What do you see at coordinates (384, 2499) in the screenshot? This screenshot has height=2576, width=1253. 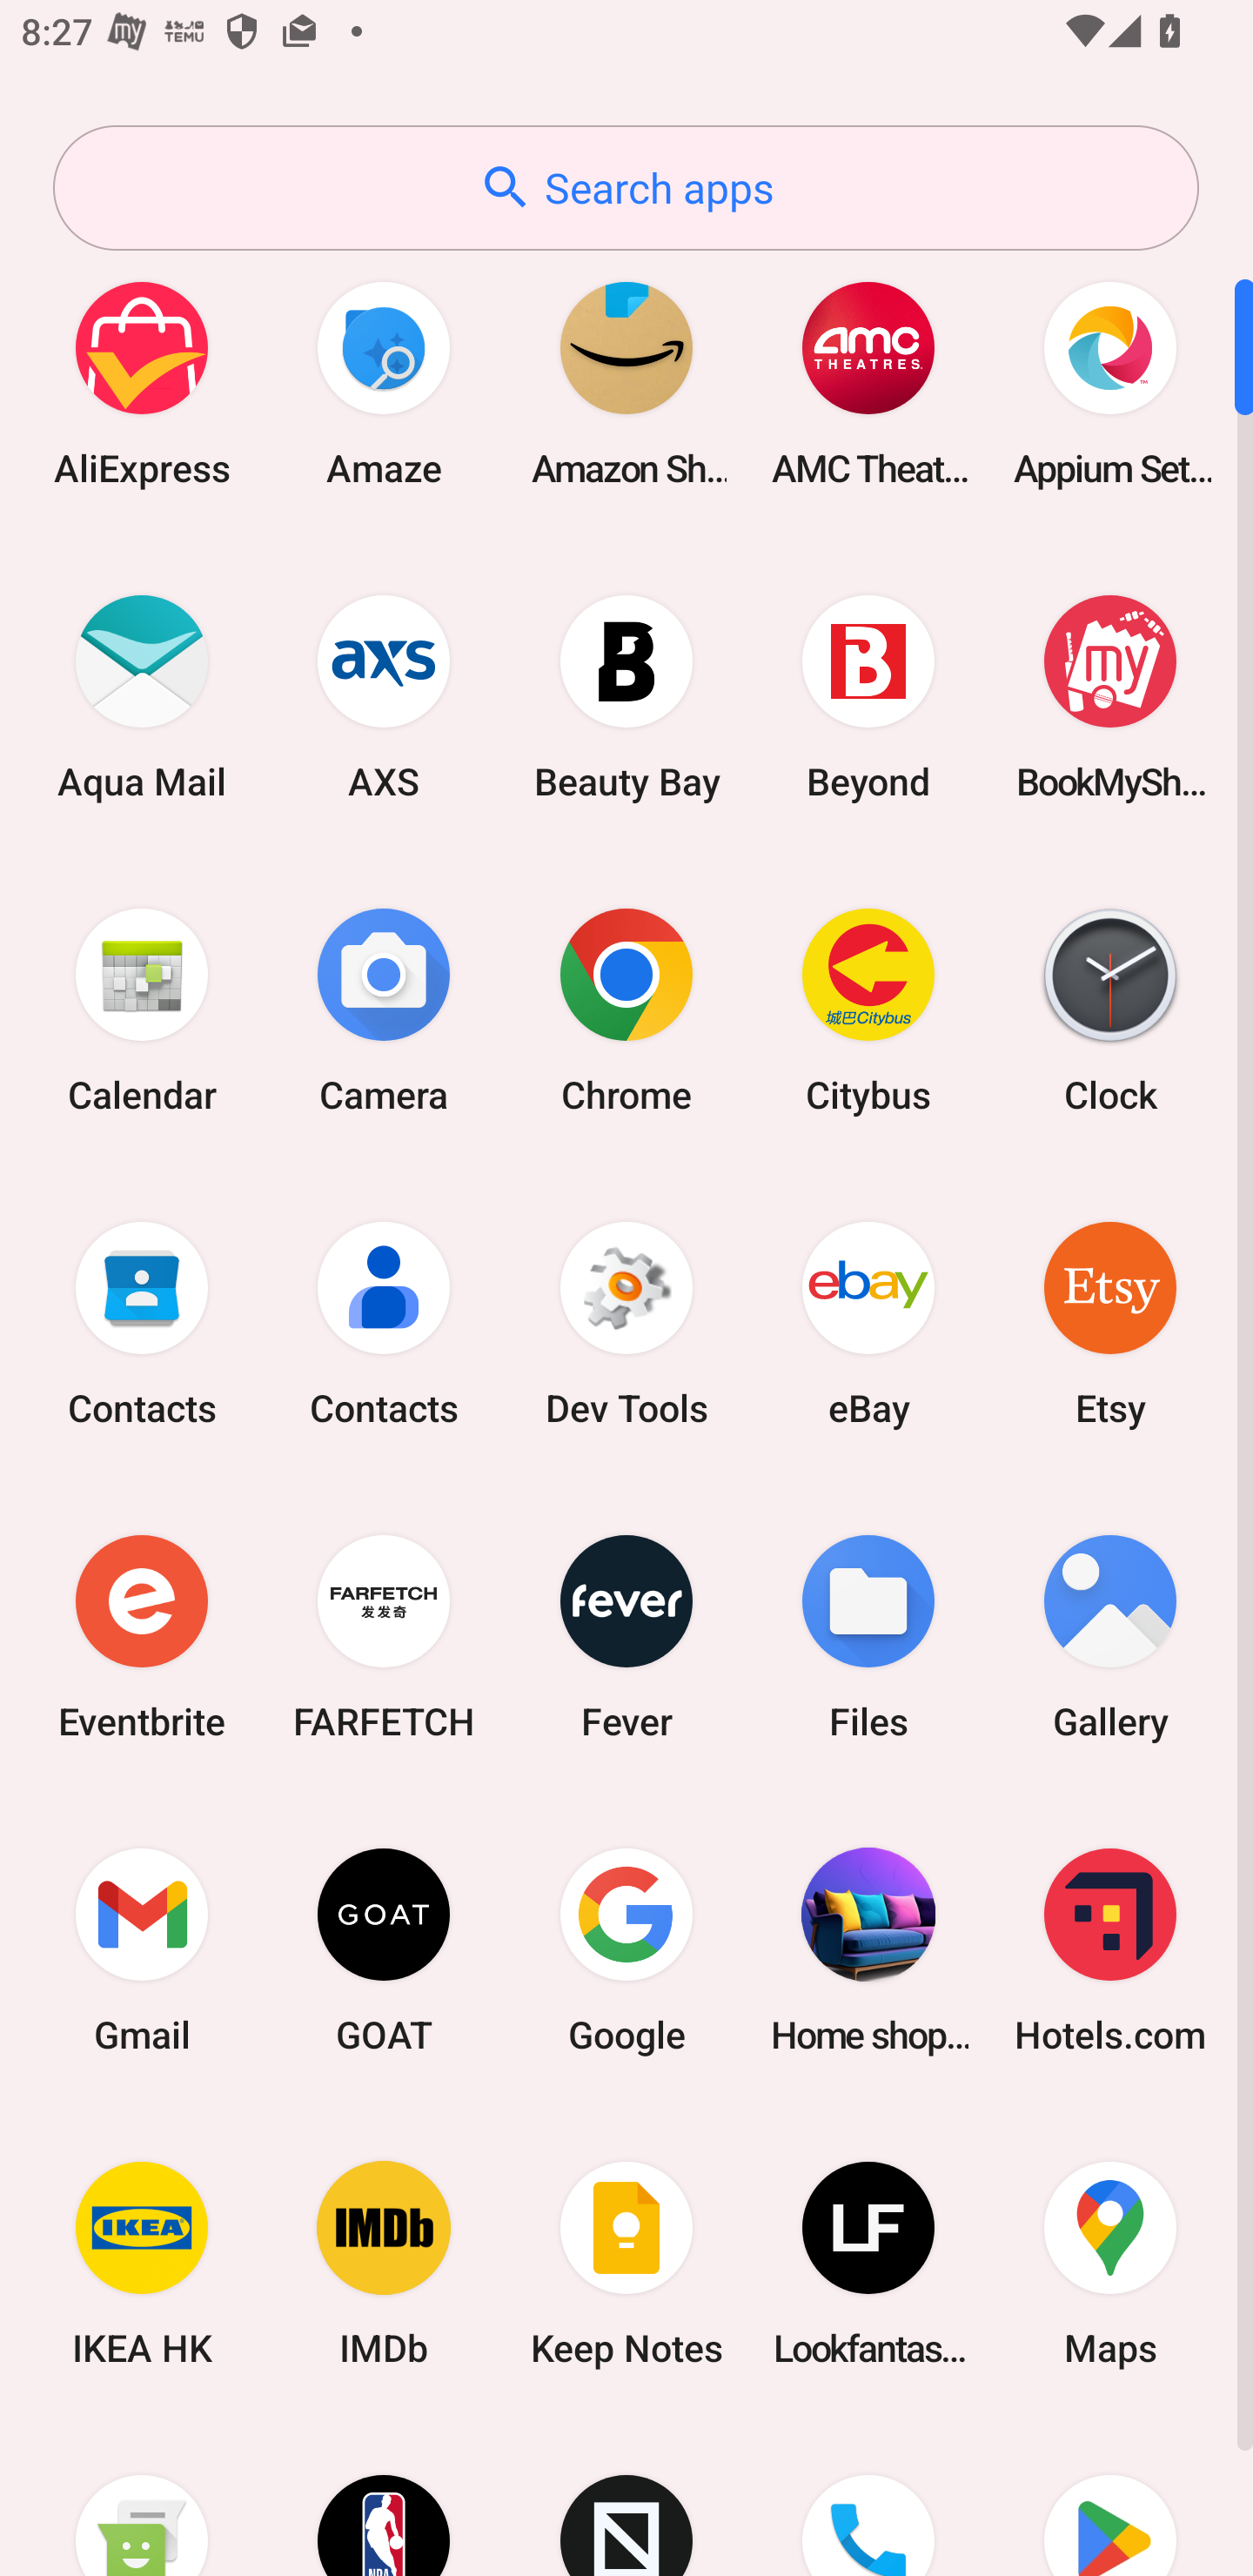 I see `NBA` at bounding box center [384, 2499].